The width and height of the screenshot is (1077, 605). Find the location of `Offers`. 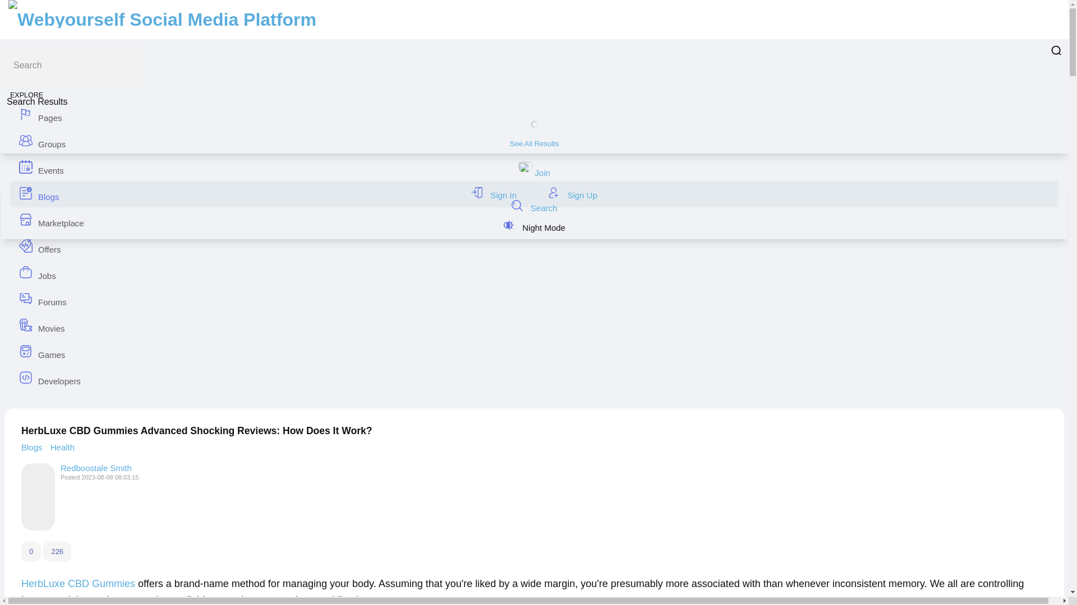

Offers is located at coordinates (534, 246).